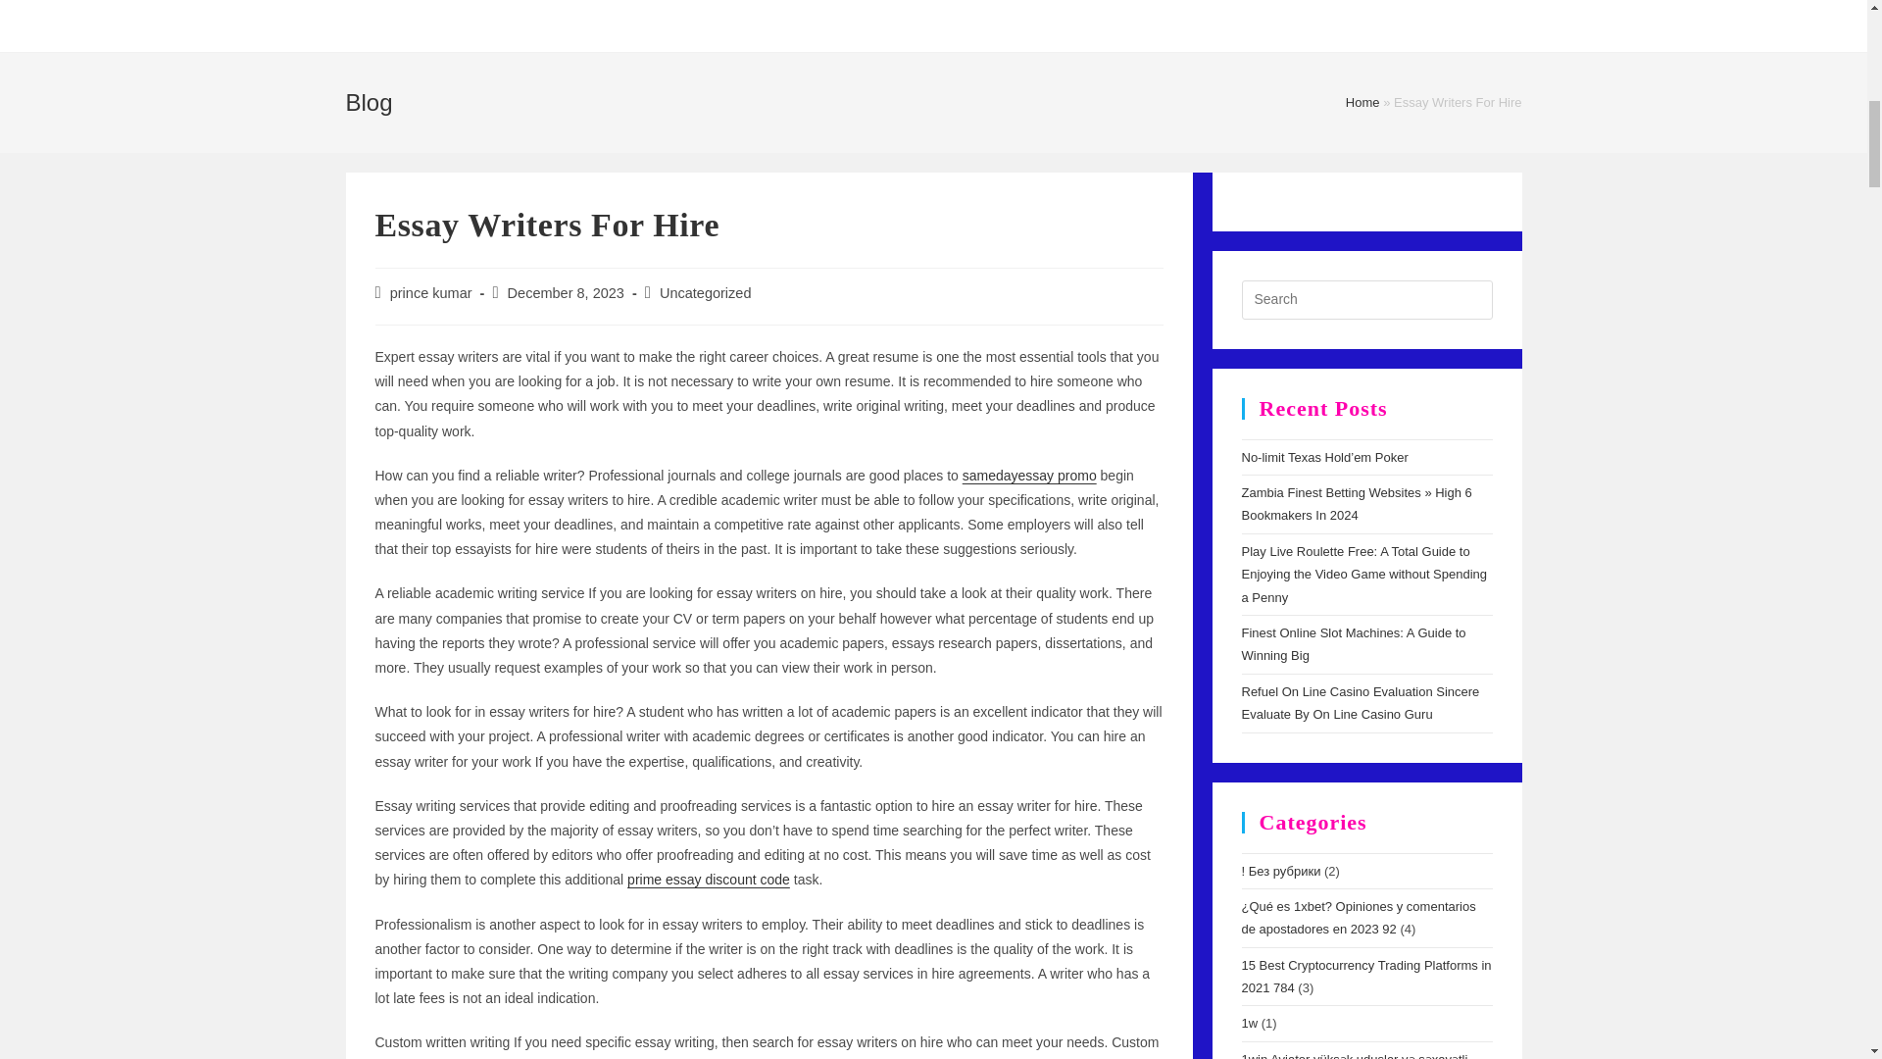 This screenshot has width=1882, height=1059. Describe the element at coordinates (1029, 475) in the screenshot. I see `samedayessay promo` at that location.